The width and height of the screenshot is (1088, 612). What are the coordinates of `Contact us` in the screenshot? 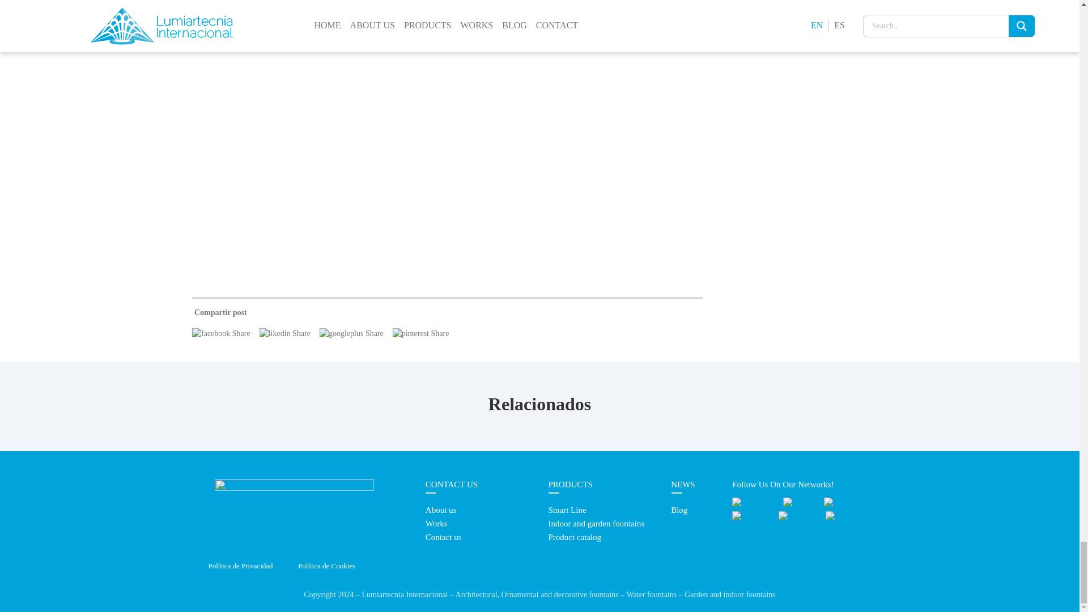 It's located at (443, 537).